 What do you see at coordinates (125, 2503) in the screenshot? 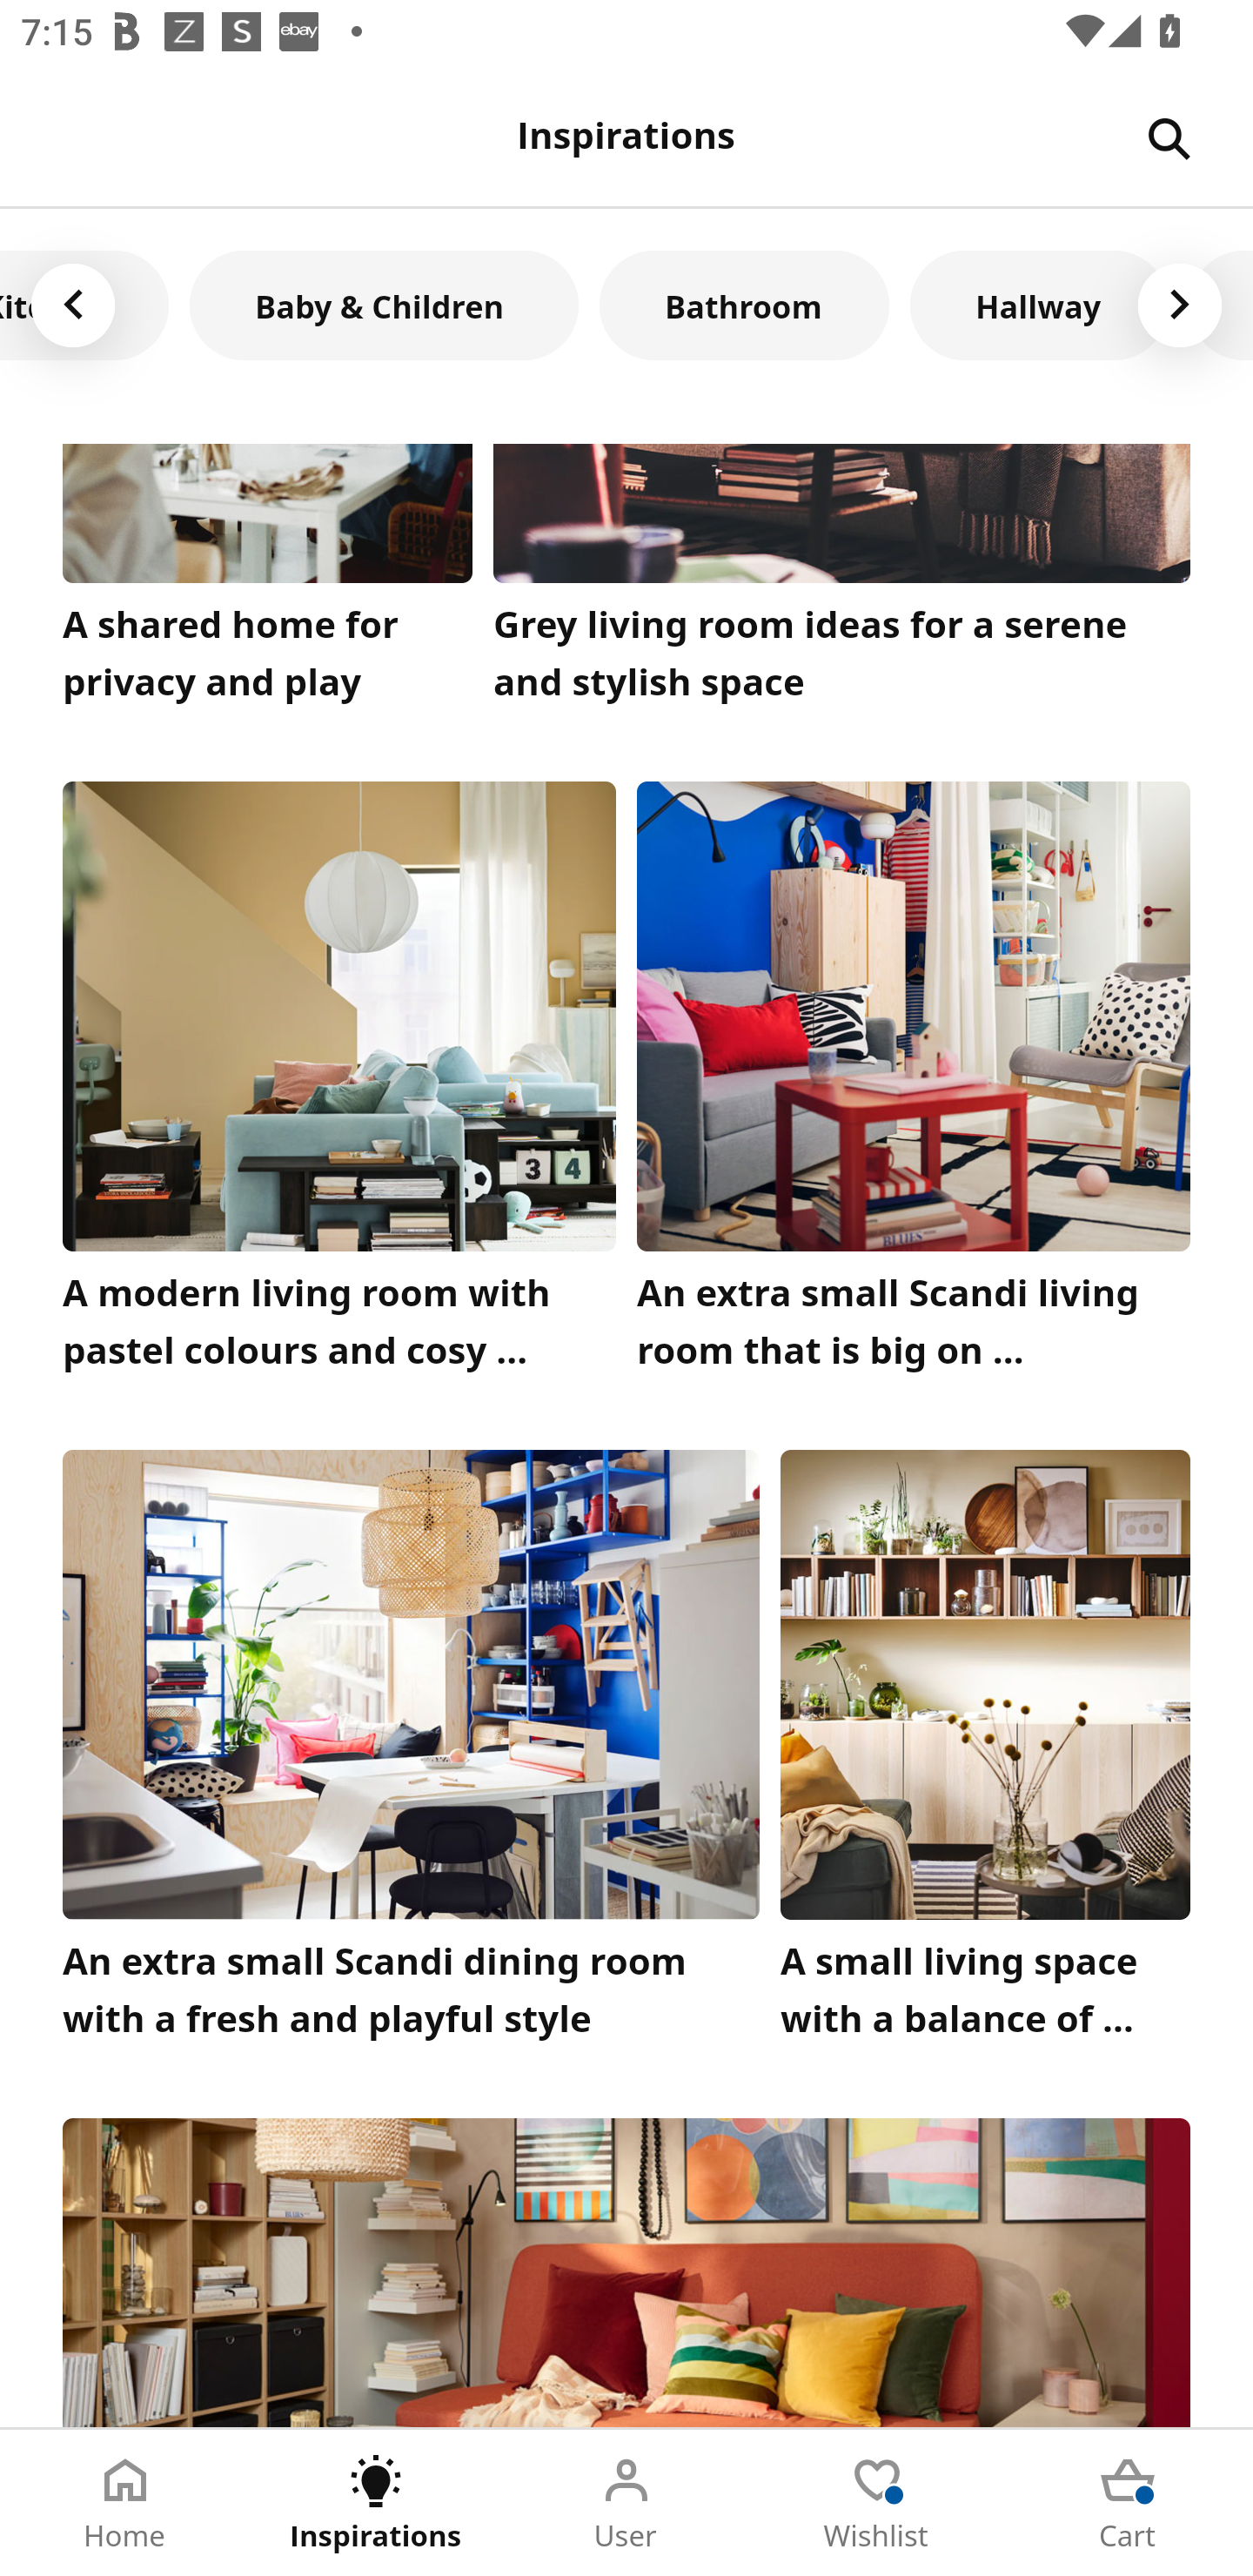
I see `Home
Tab 1 of 5` at bounding box center [125, 2503].